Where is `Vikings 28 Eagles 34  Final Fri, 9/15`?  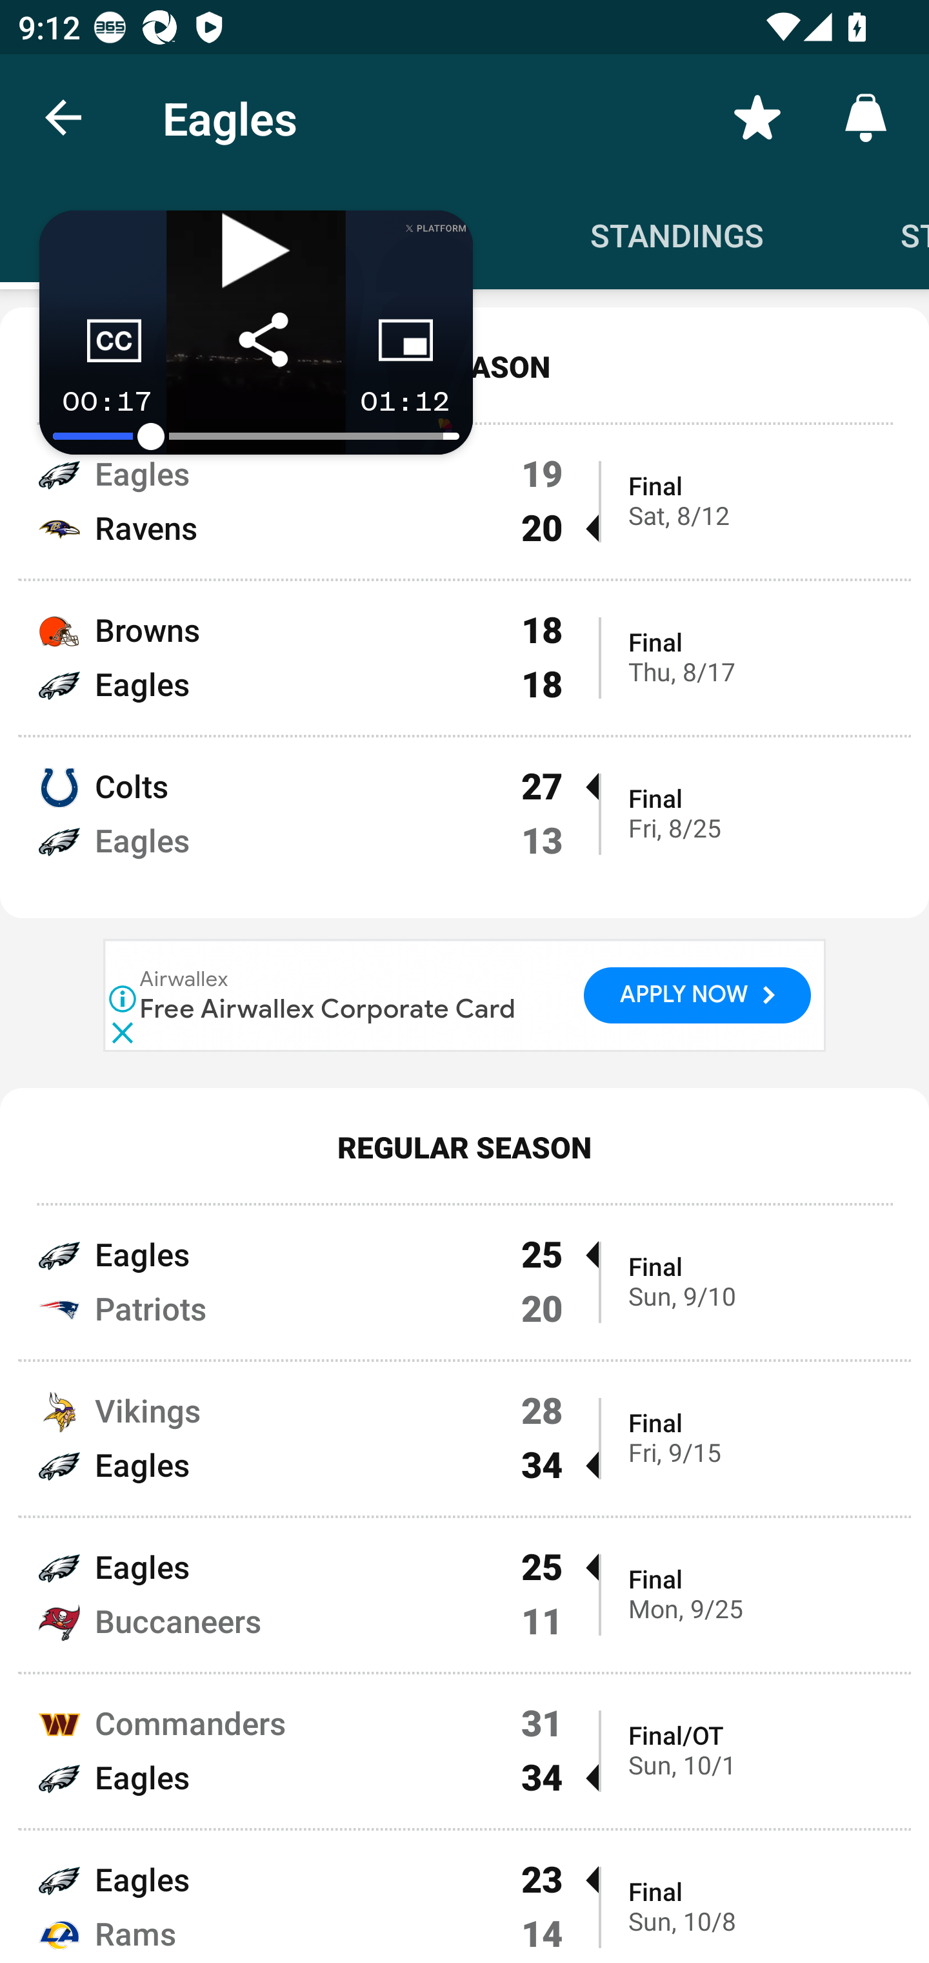 Vikings 28 Eagles 34  Final Fri, 9/15 is located at coordinates (464, 1439).